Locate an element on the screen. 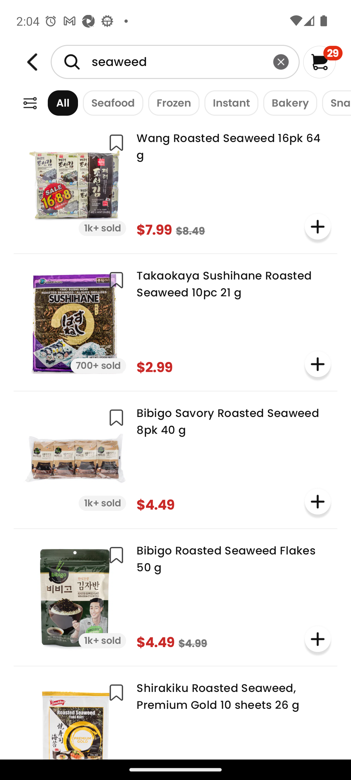 Image resolution: width=351 pixels, height=780 pixels. Instant is located at coordinates (229, 103).